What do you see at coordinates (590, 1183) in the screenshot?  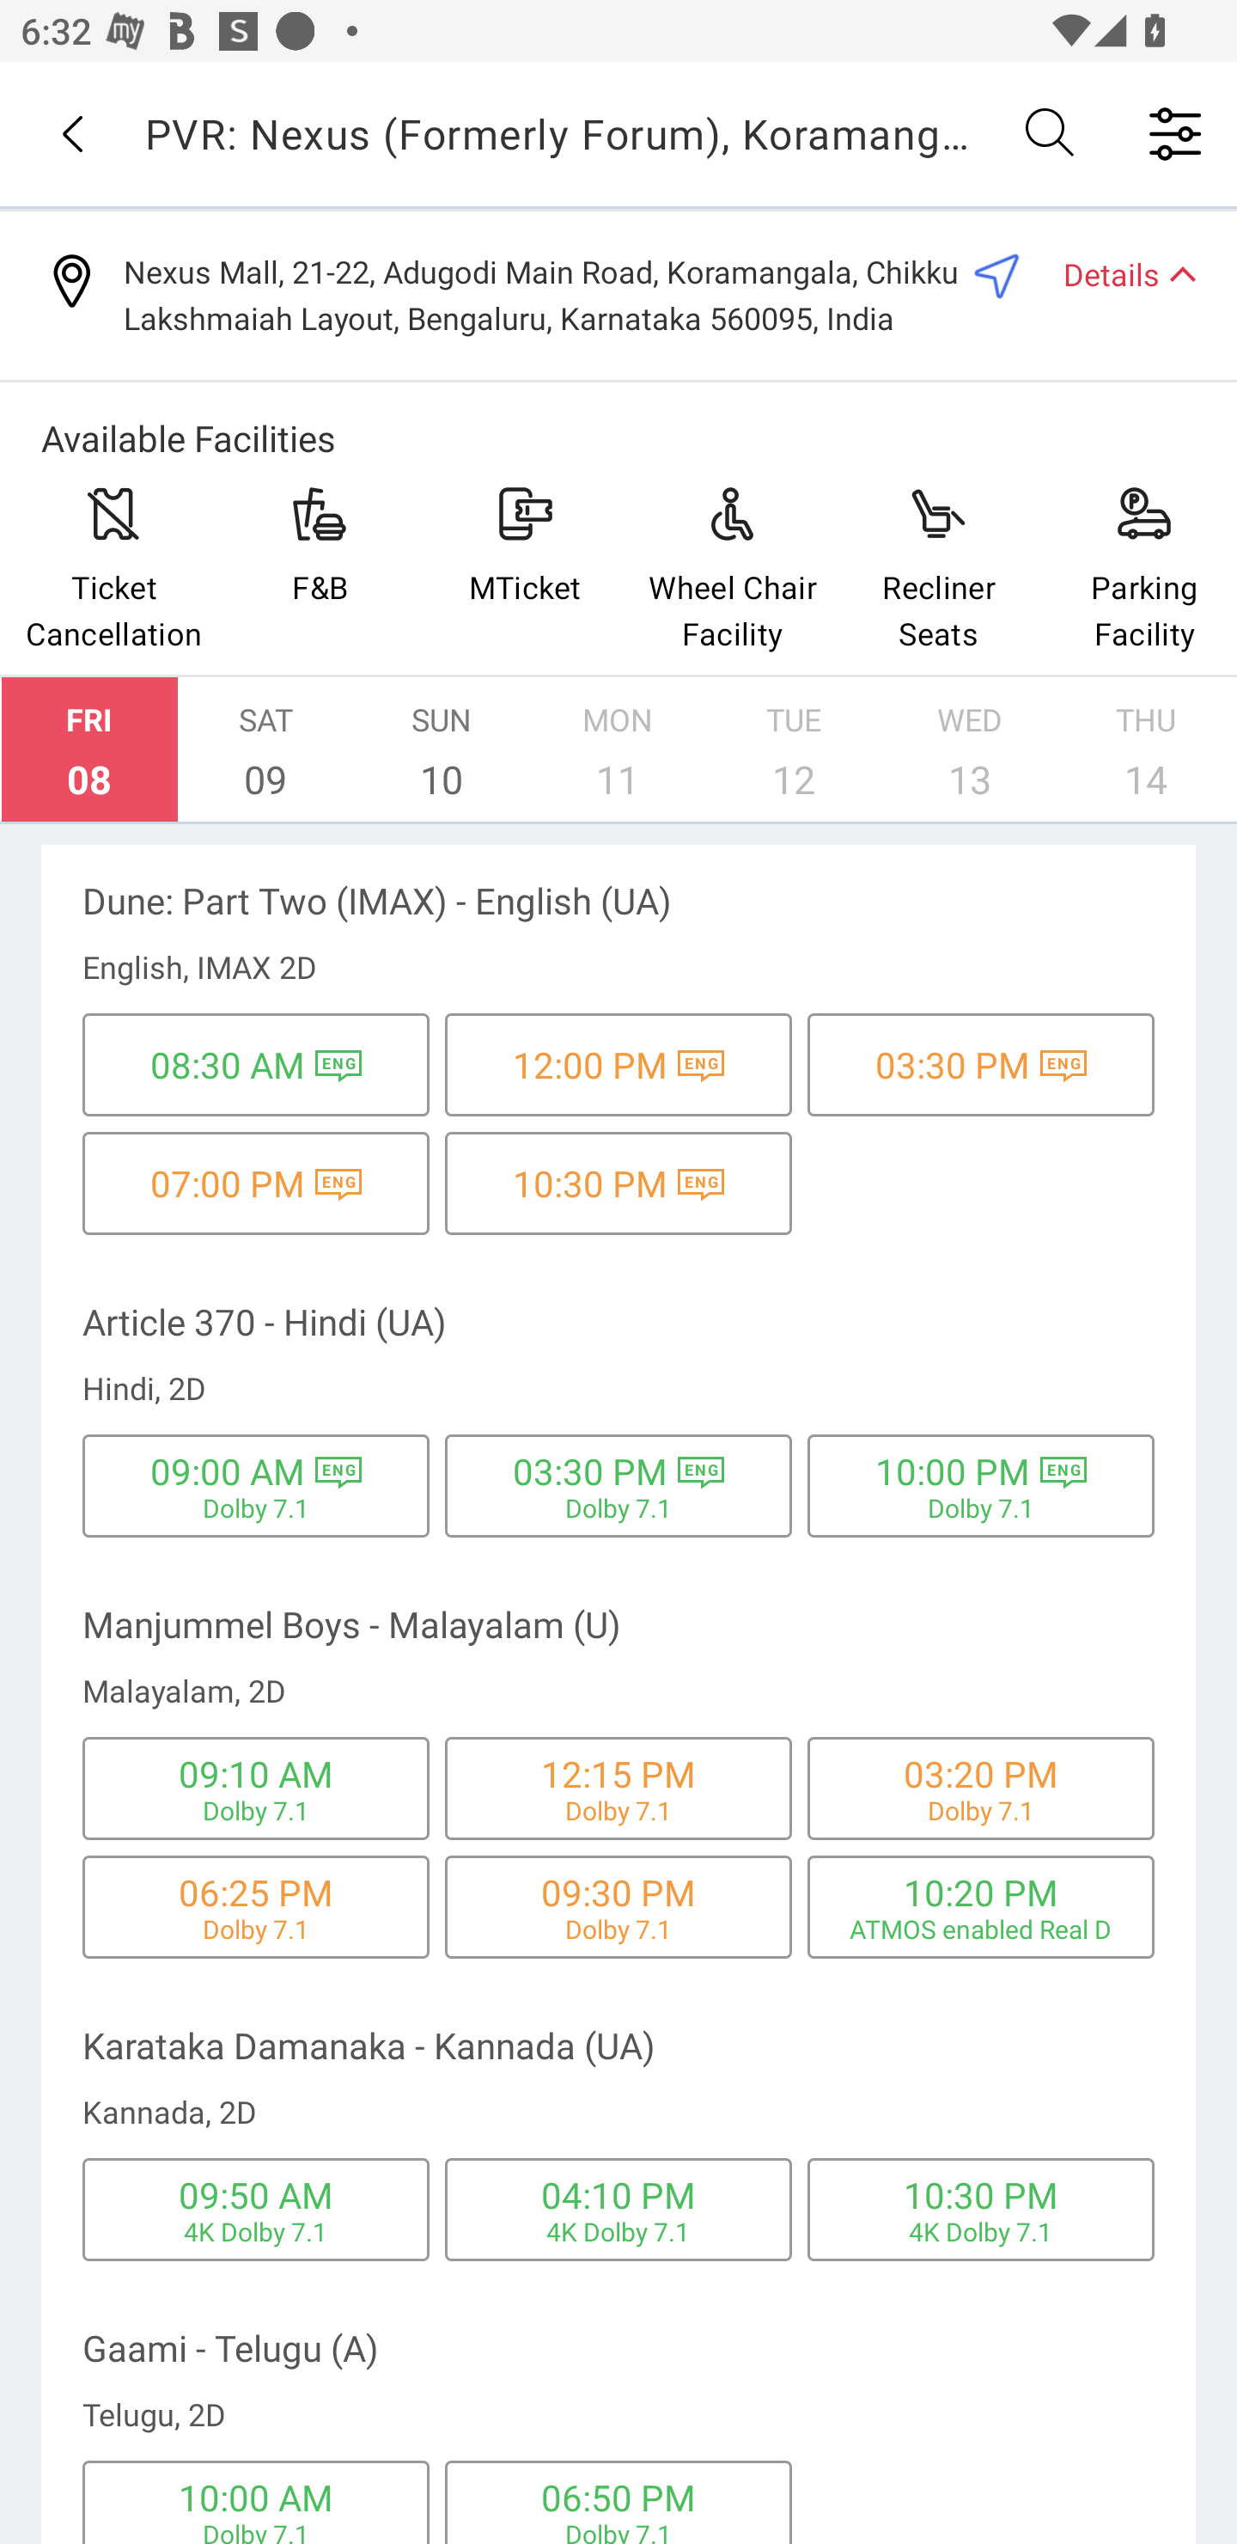 I see `10:30 PM` at bounding box center [590, 1183].